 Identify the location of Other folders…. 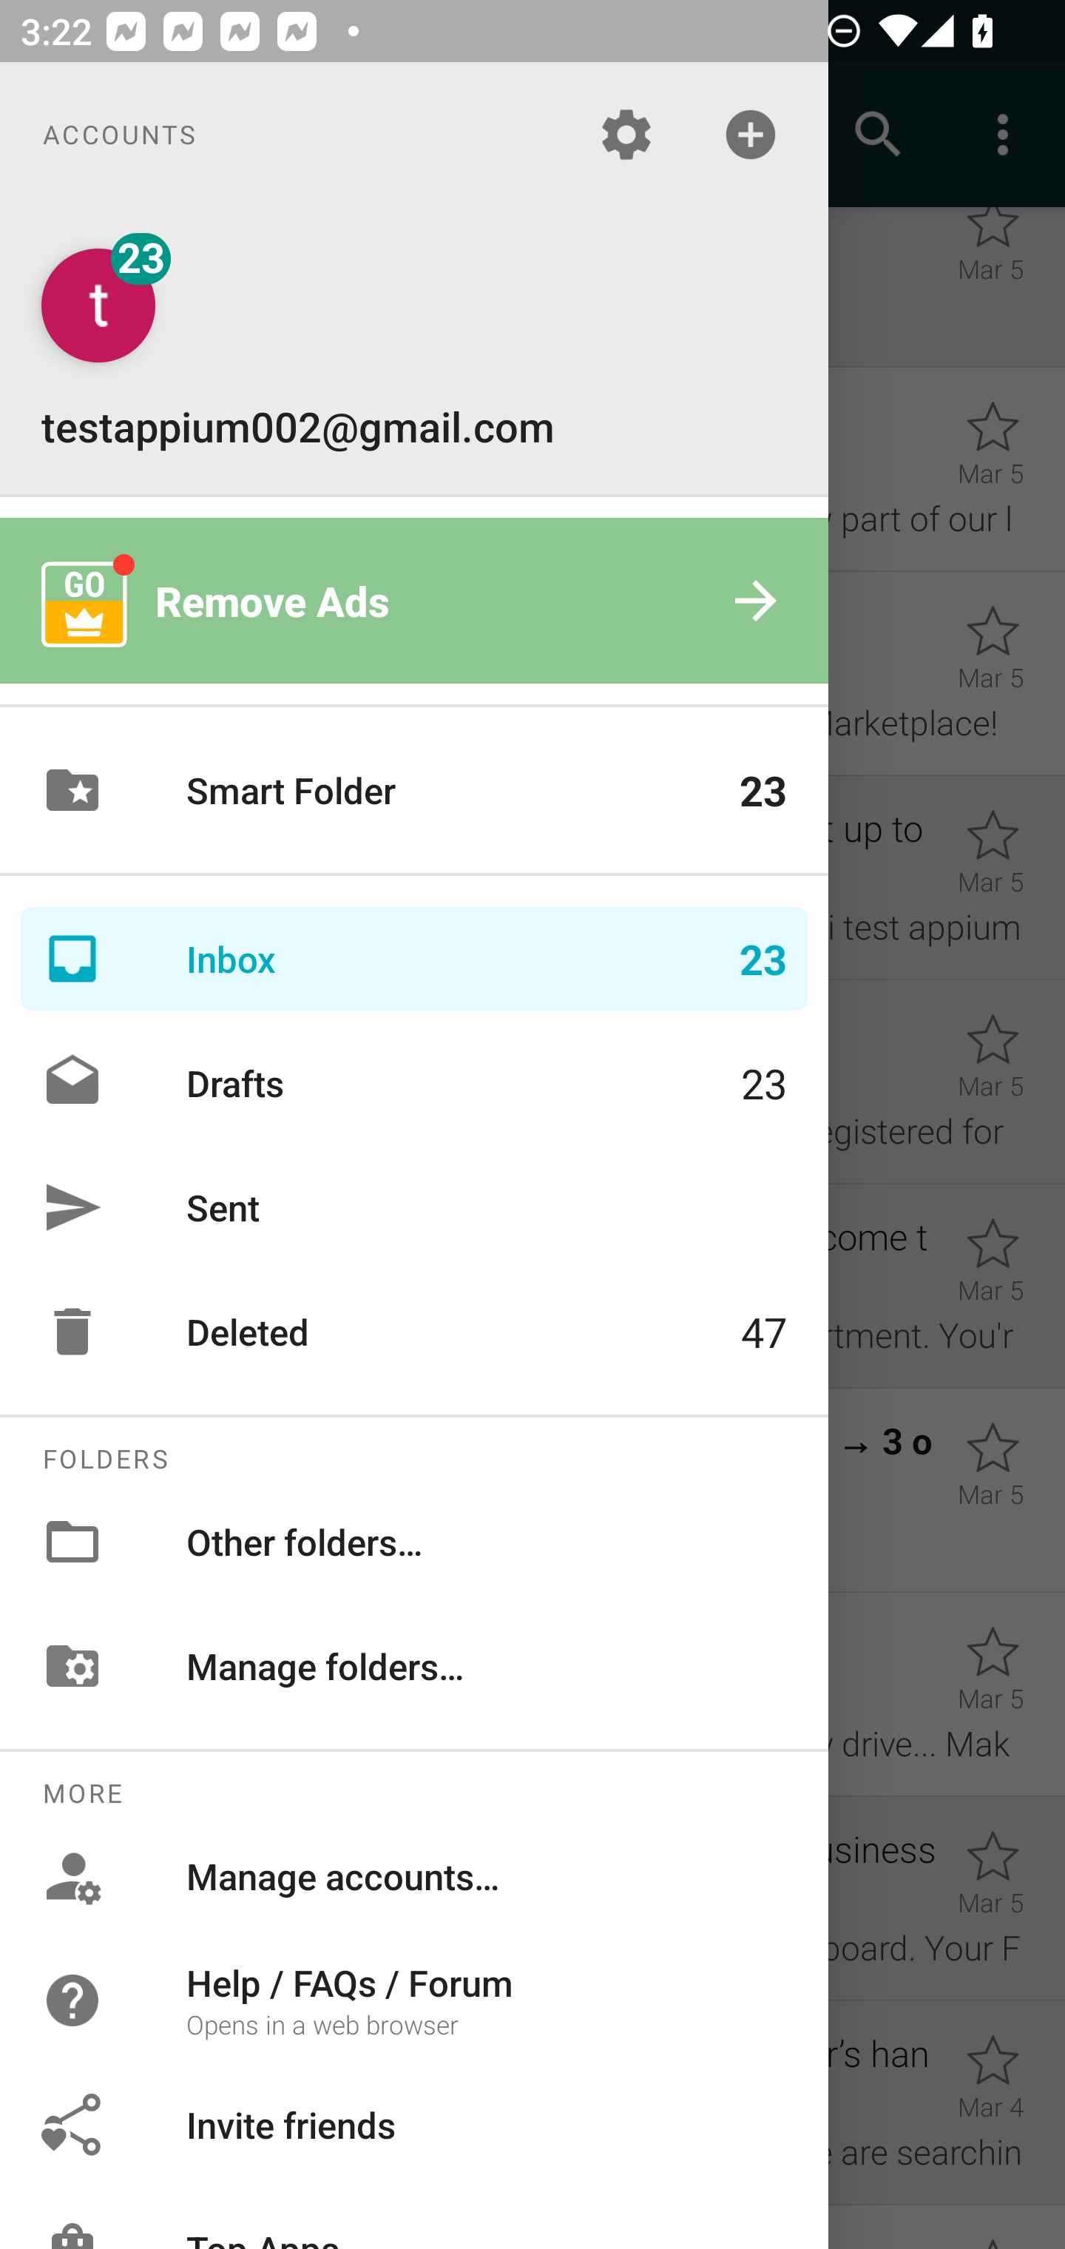
(414, 1542).